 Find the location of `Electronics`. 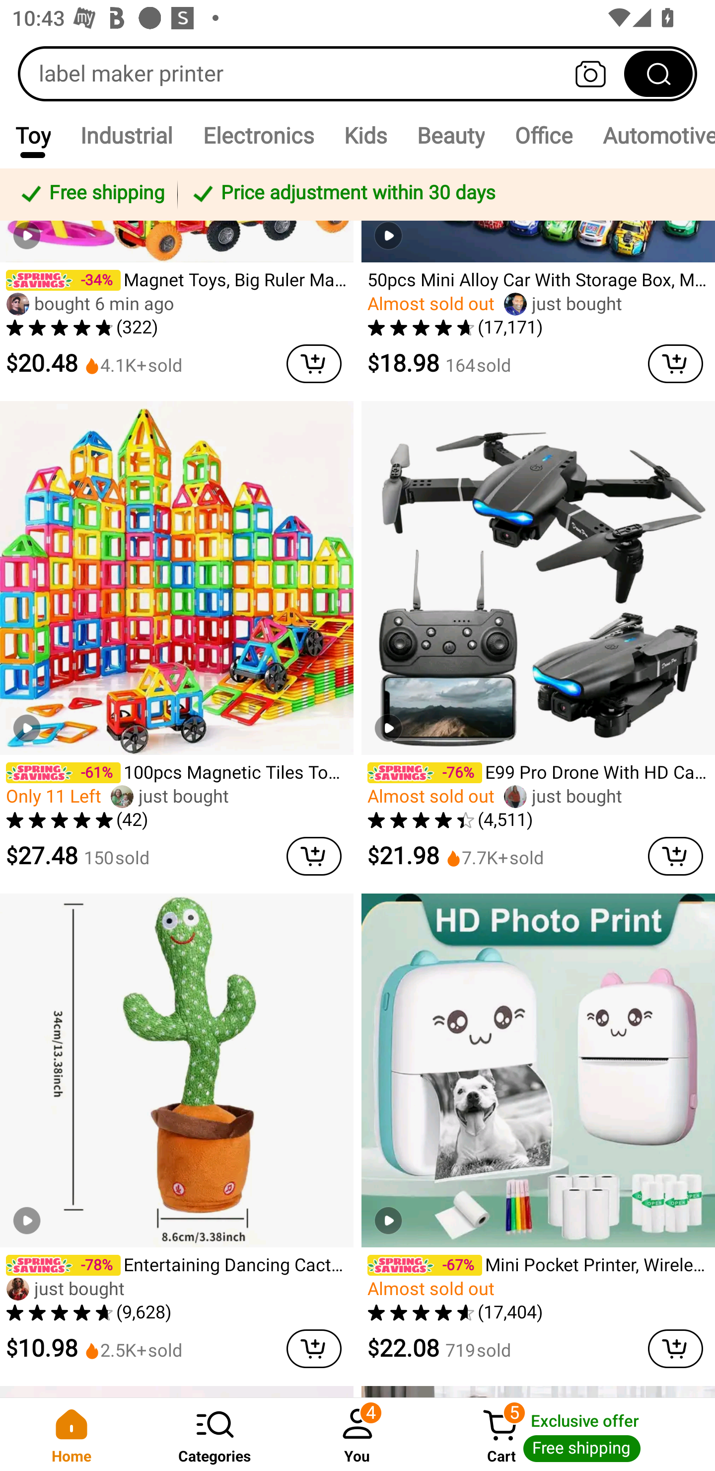

Electronics is located at coordinates (258, 135).